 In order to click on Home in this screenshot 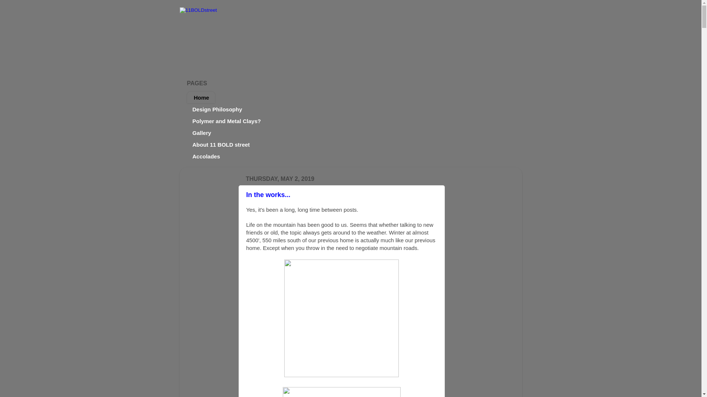, I will do `click(201, 97)`.